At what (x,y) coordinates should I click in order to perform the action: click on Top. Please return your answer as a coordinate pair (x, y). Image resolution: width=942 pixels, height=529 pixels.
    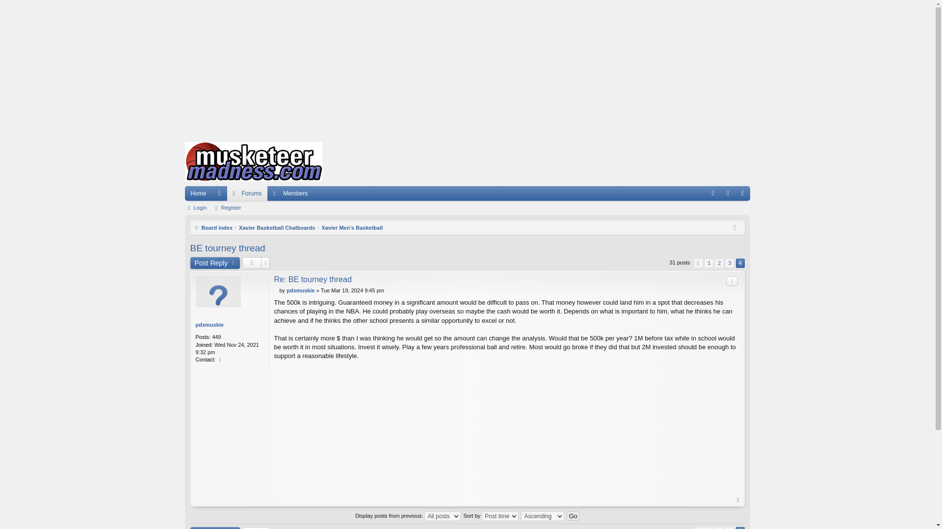
    Looking at the image, I should click on (738, 500).